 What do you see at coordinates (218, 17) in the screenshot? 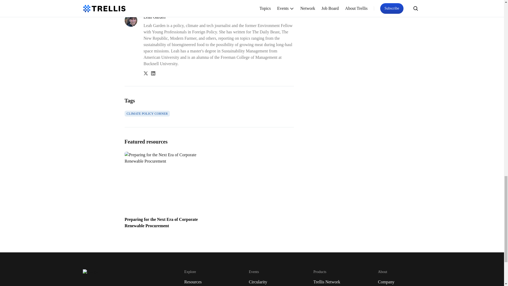
I see `Leah Garden` at bounding box center [218, 17].